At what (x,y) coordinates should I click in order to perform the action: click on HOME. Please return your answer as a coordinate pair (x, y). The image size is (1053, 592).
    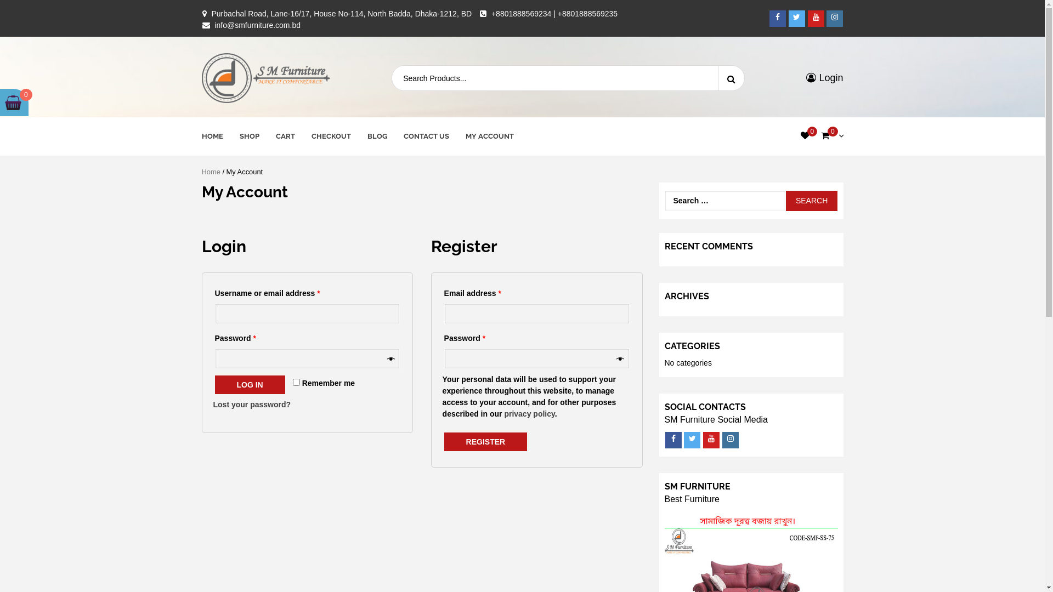
    Looking at the image, I should click on (213, 136).